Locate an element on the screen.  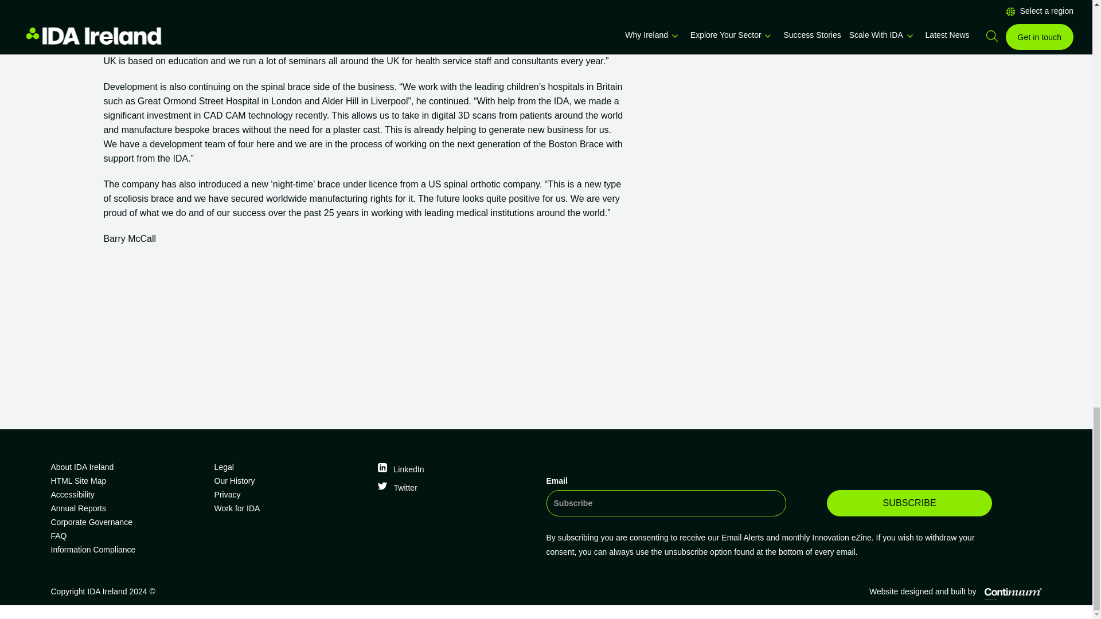
Accessibility is located at coordinates (127, 494).